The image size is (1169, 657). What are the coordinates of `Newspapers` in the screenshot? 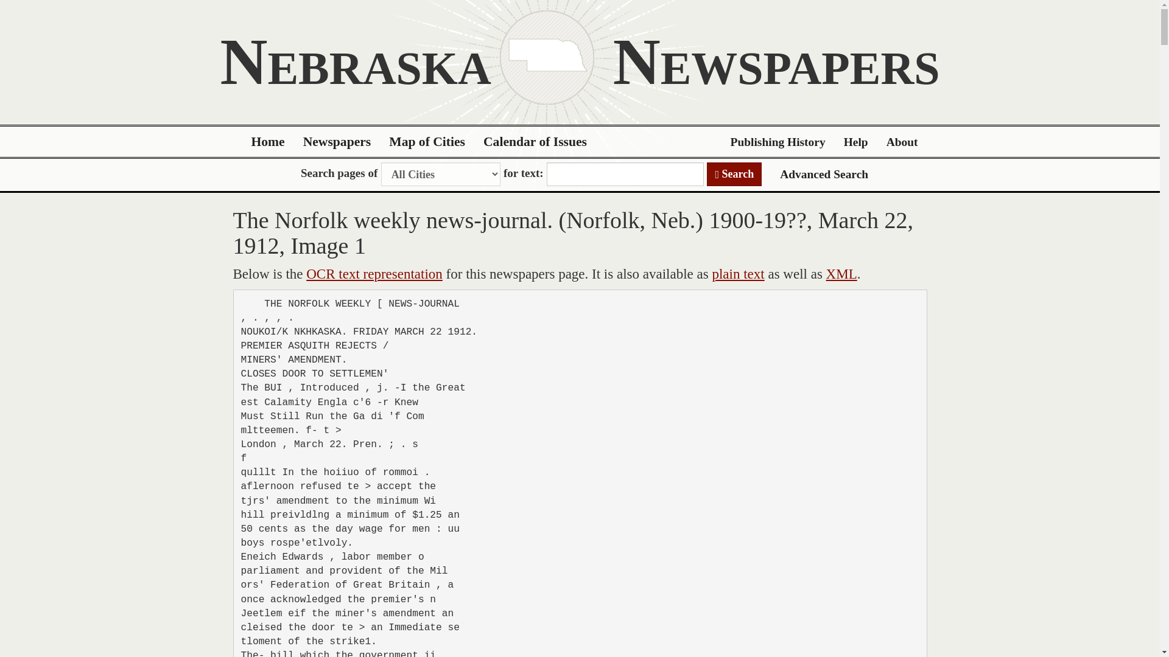 It's located at (337, 142).